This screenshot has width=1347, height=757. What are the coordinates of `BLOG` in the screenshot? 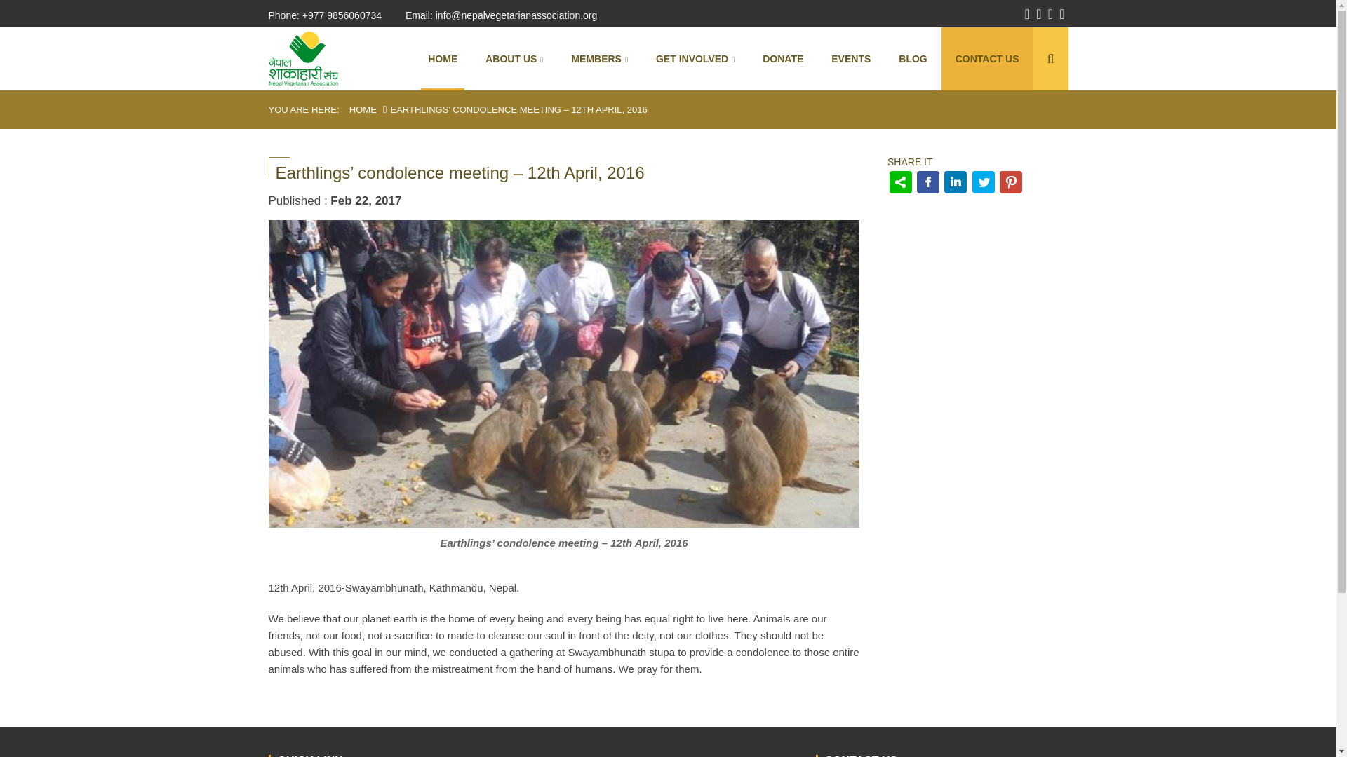 It's located at (912, 58).